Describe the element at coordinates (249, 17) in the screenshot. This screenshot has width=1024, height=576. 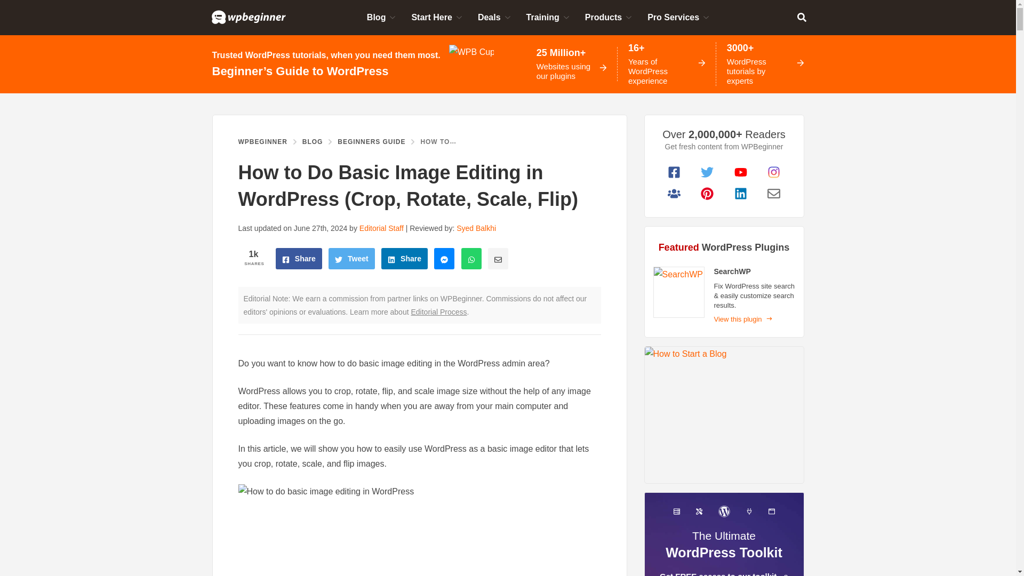
I see `WPBeginner - Beginners Guide for WordPress` at that location.